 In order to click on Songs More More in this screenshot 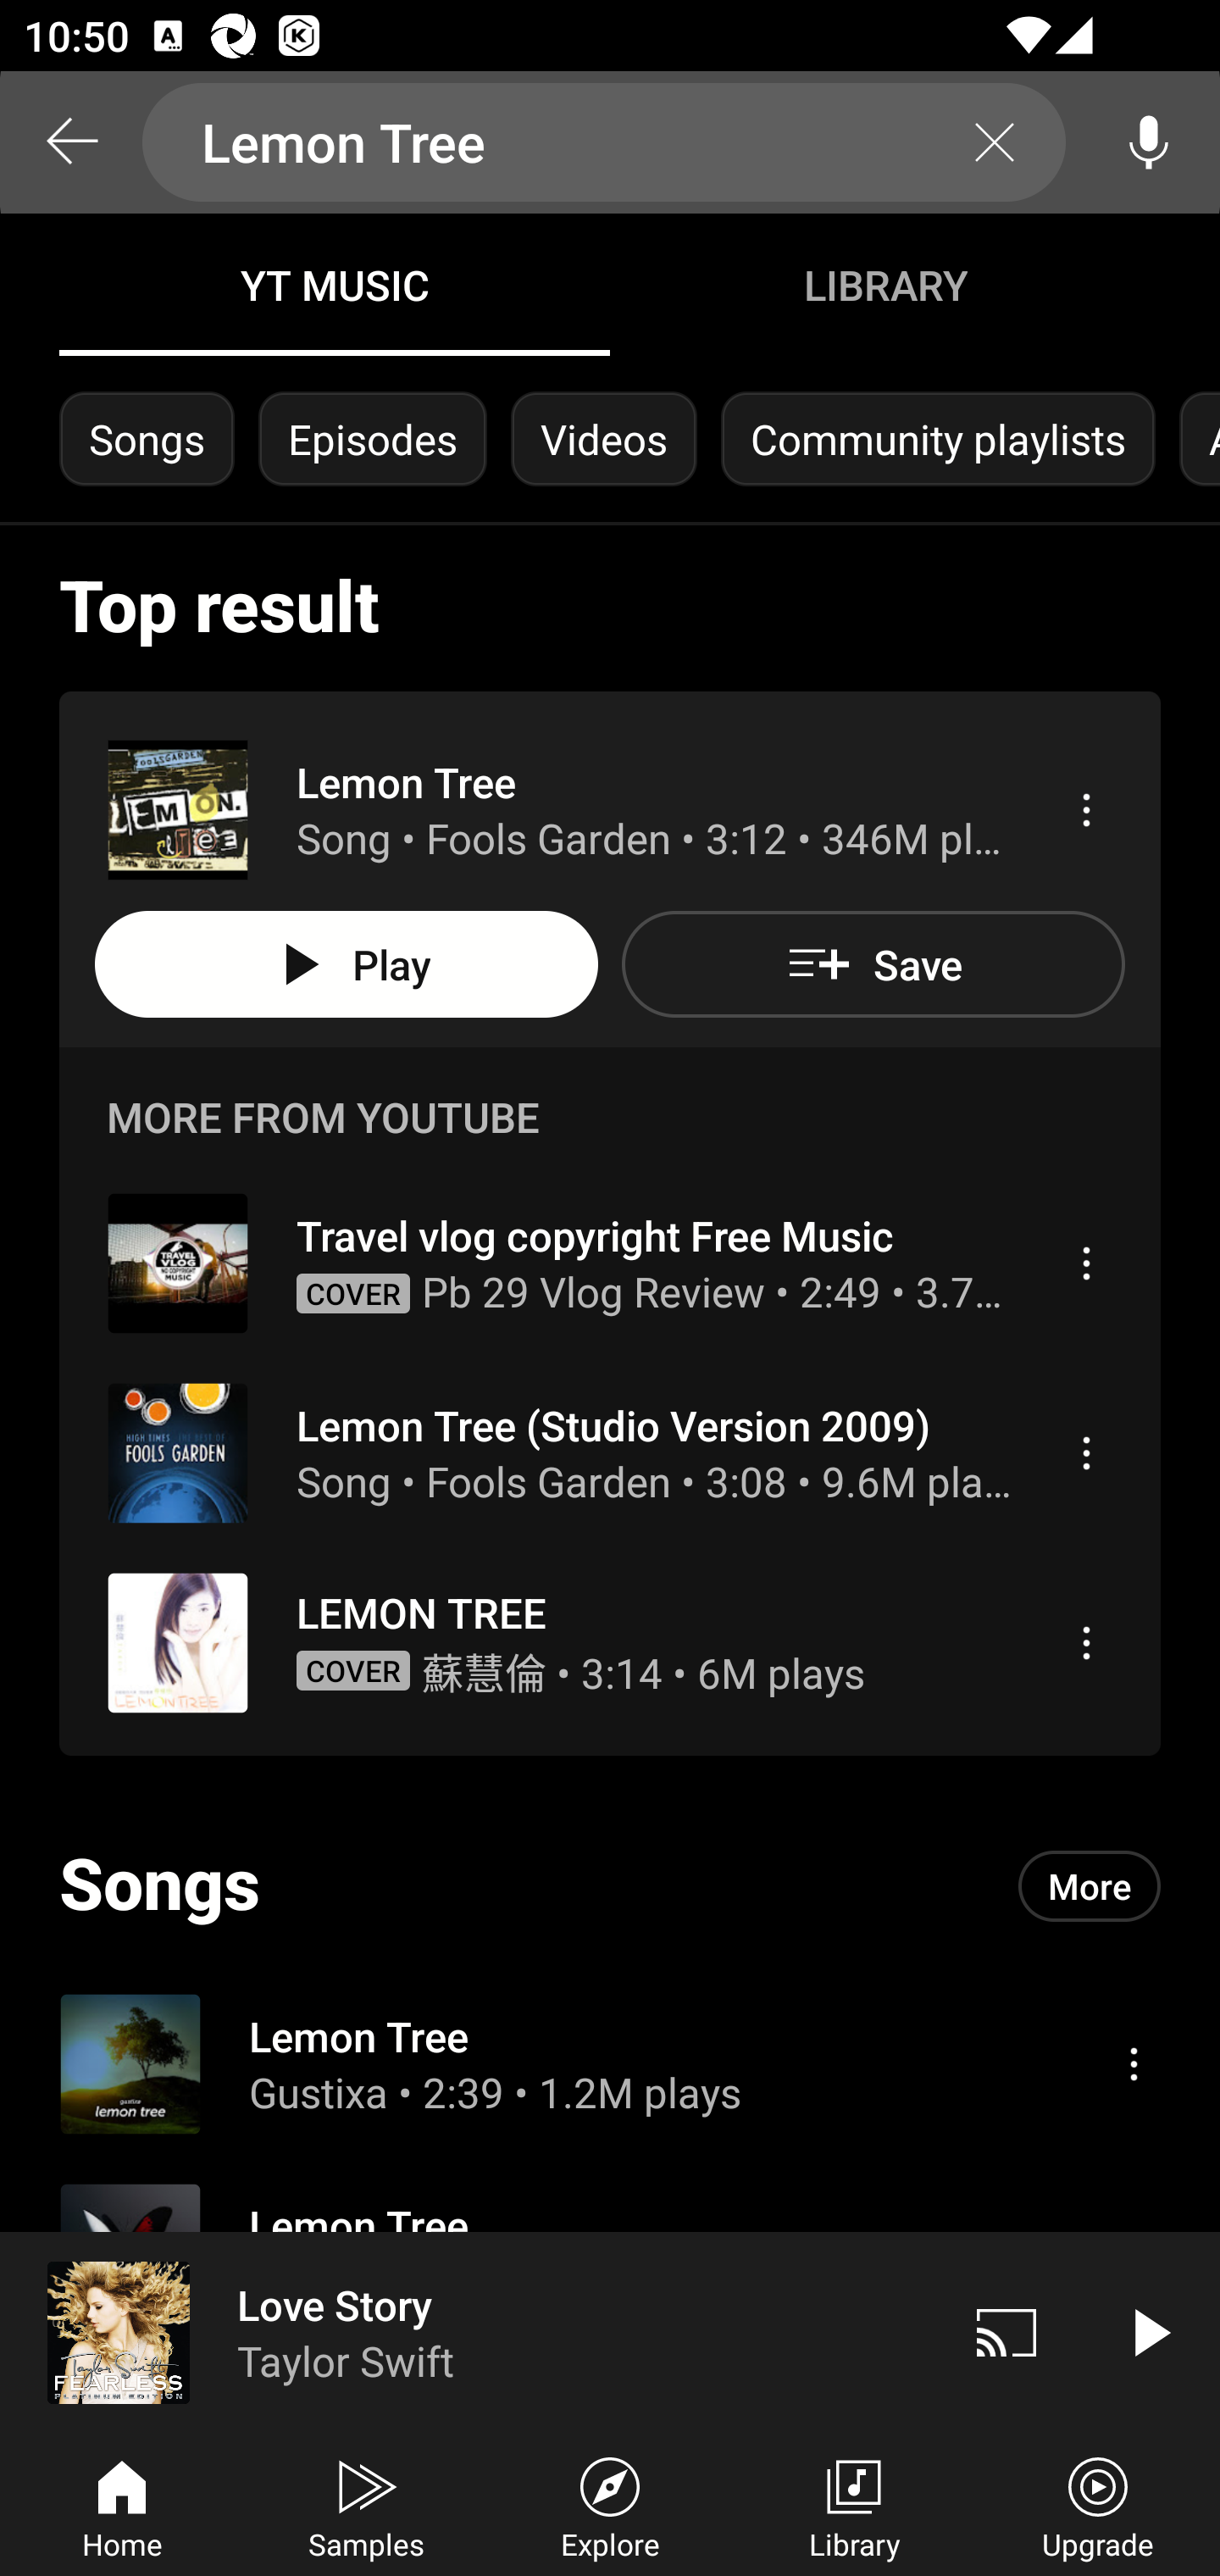, I will do `click(610, 1885)`.